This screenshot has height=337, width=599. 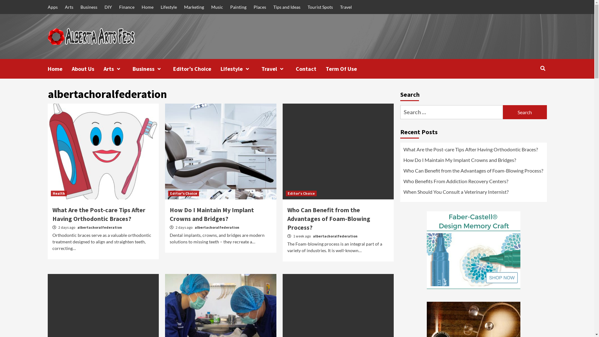 What do you see at coordinates (543, 68) in the screenshot?
I see `Search` at bounding box center [543, 68].